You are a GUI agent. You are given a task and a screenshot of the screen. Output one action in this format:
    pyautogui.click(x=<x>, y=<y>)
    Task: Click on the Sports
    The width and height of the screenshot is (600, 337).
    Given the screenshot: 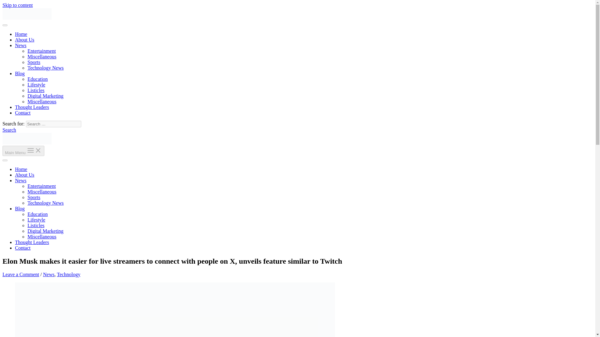 What is the action you would take?
    pyautogui.click(x=34, y=197)
    